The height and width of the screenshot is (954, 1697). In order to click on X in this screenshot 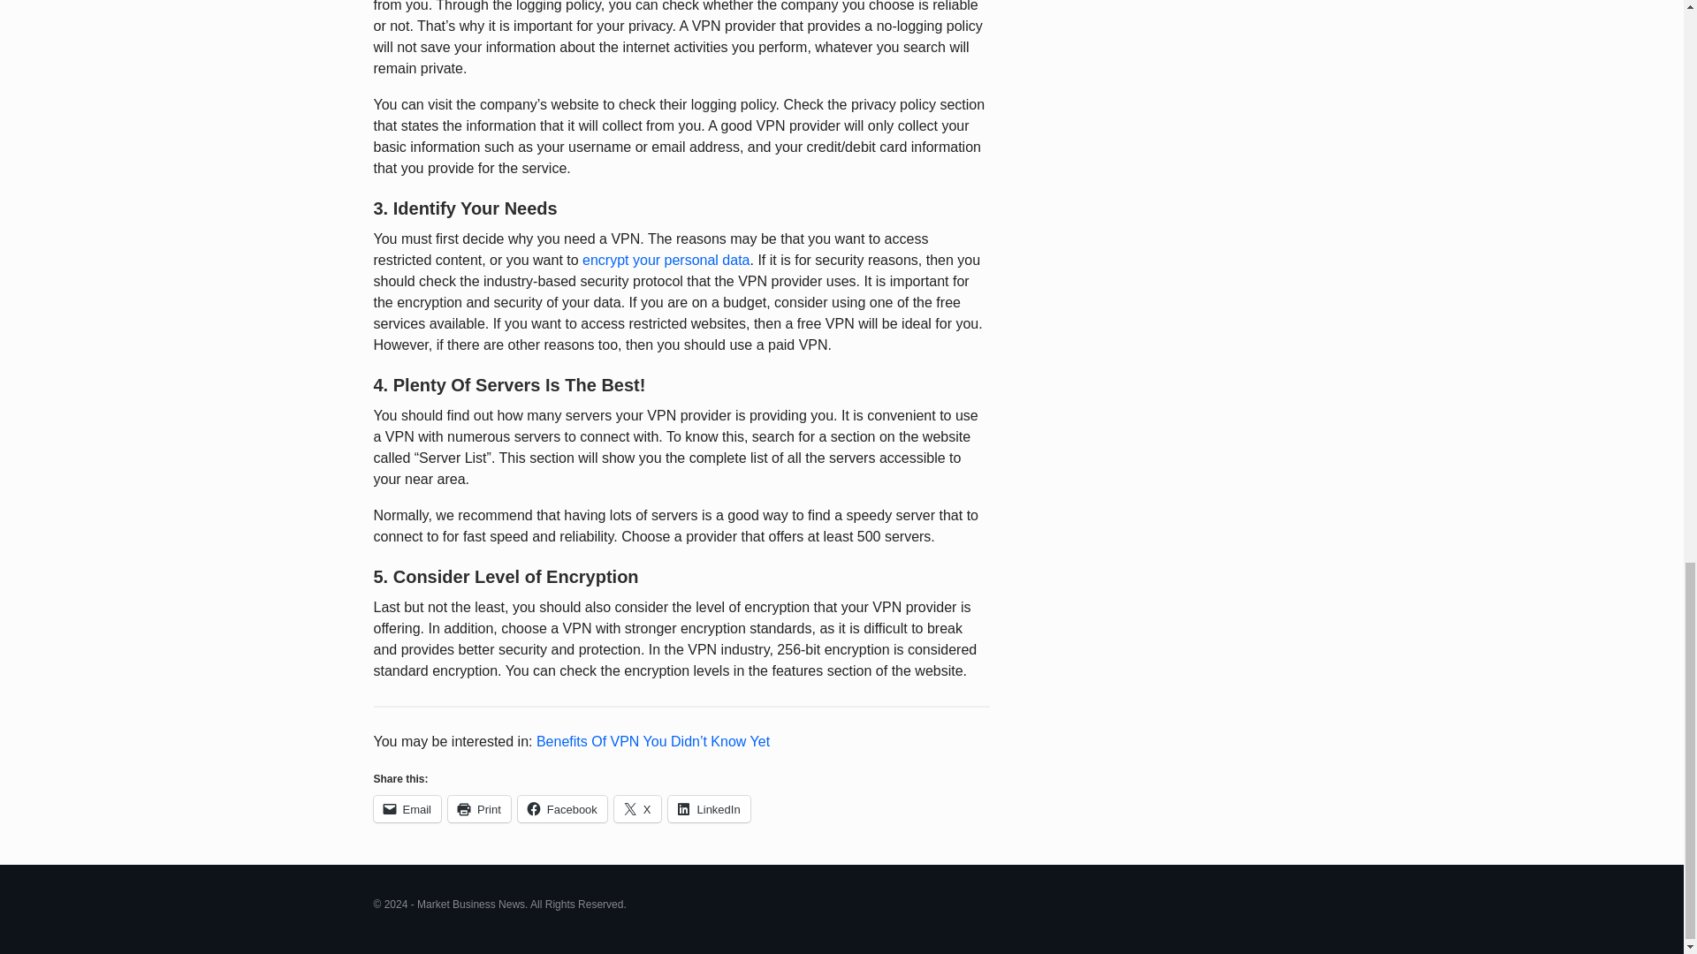, I will do `click(638, 808)`.